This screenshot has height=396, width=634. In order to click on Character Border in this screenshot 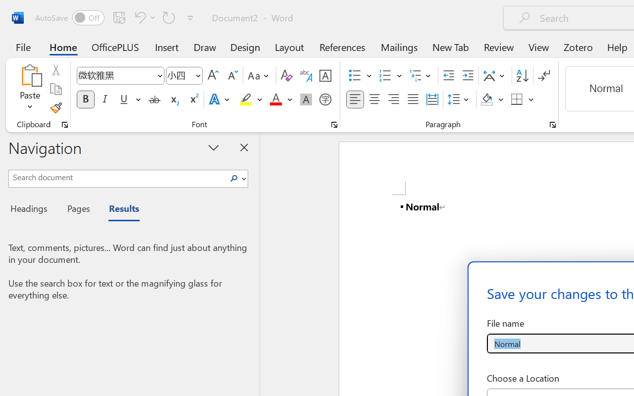, I will do `click(325, 76)`.